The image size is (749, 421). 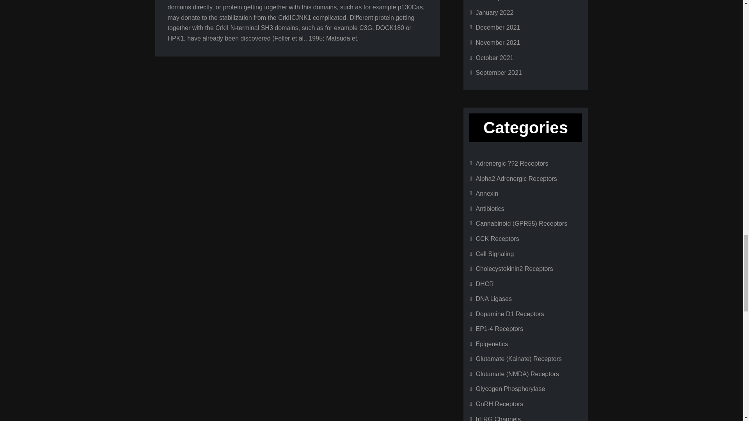 I want to click on November 2021, so click(x=498, y=42).